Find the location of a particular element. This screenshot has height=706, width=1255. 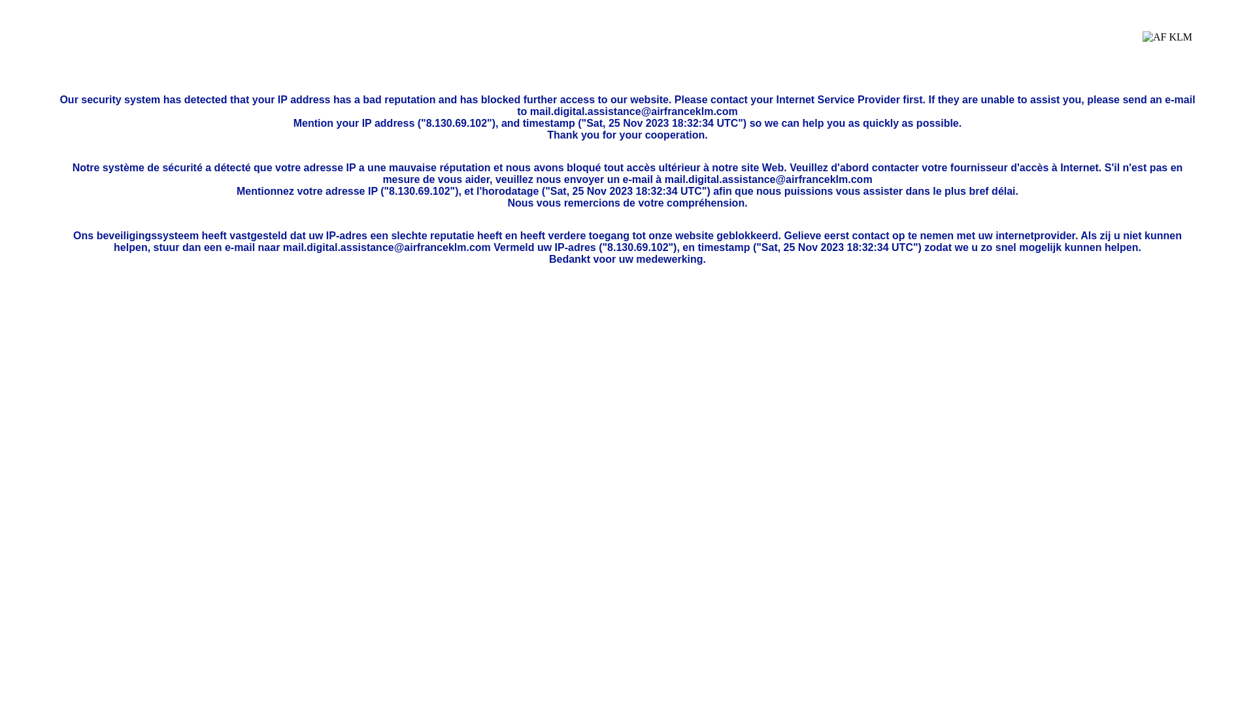

AF KLM is located at coordinates (1167, 47).